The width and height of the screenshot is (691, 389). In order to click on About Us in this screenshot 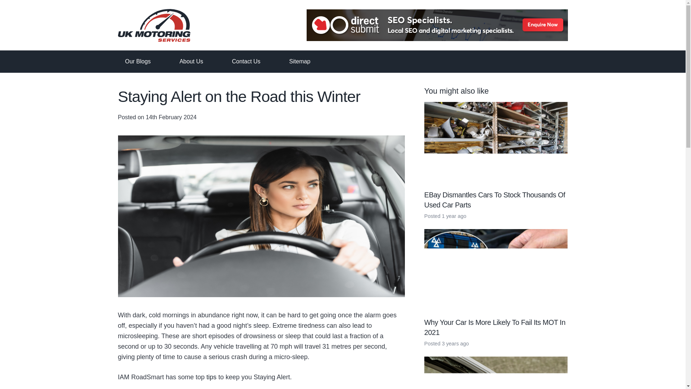, I will do `click(191, 61)`.